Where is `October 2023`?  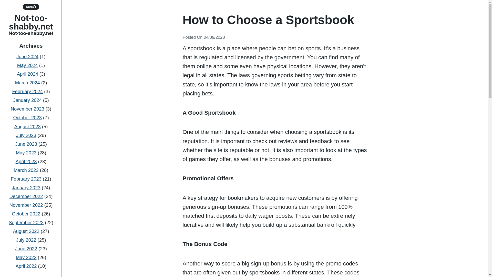 October 2023 is located at coordinates (27, 117).